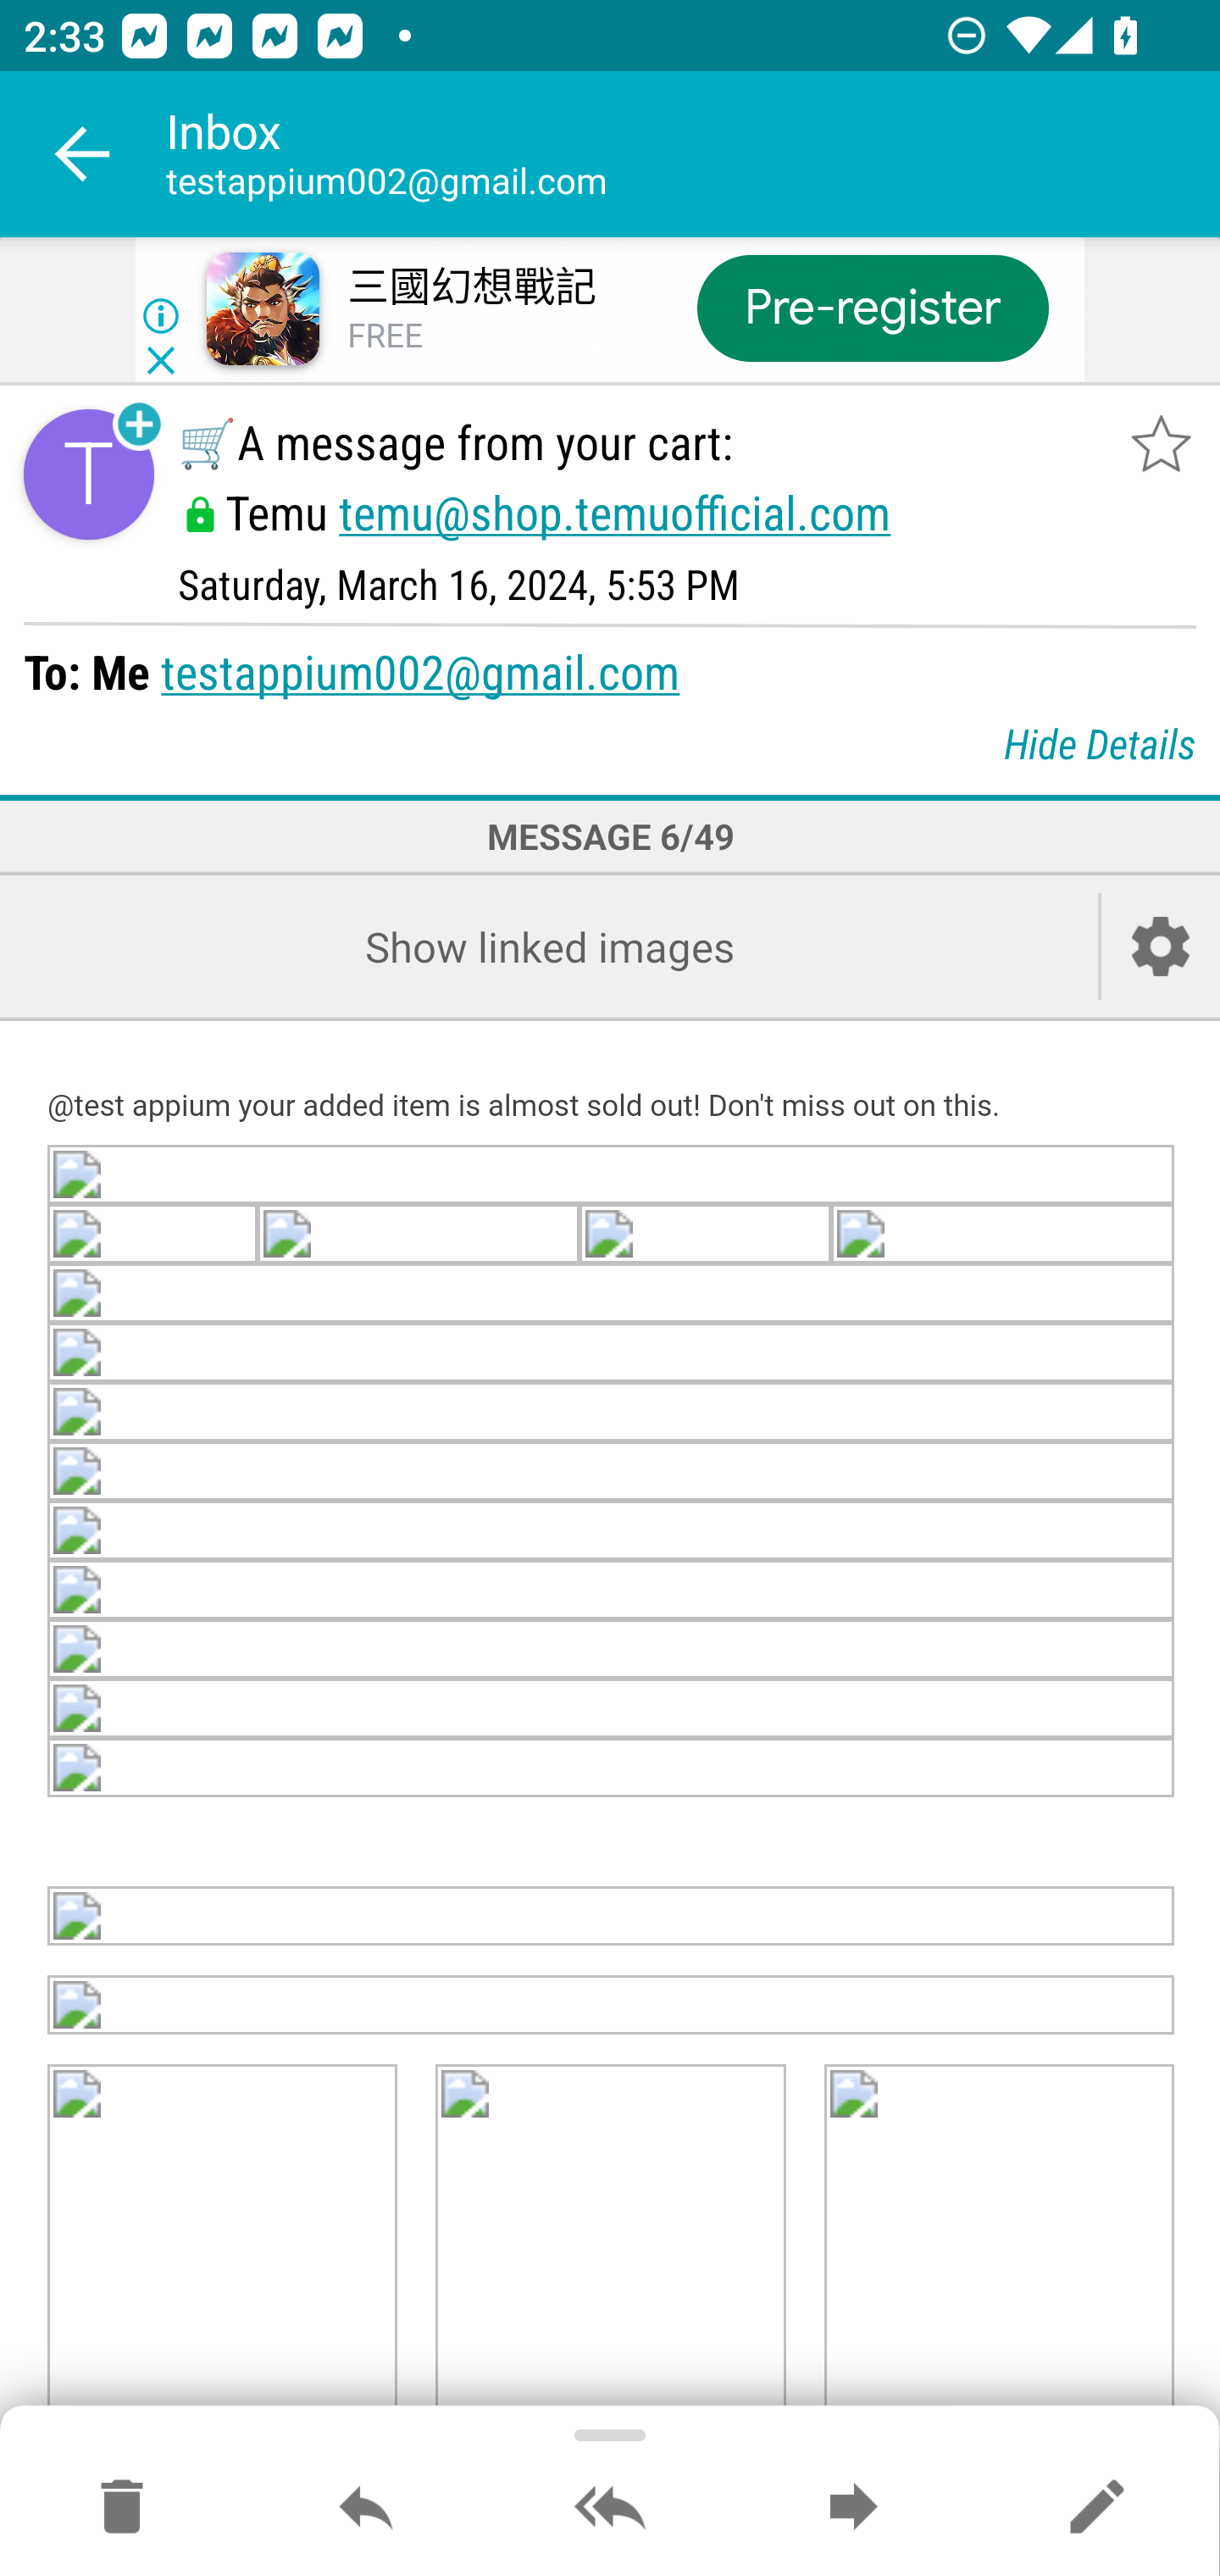 This screenshot has height=2576, width=1220. What do you see at coordinates (385, 337) in the screenshot?
I see `FREE` at bounding box center [385, 337].